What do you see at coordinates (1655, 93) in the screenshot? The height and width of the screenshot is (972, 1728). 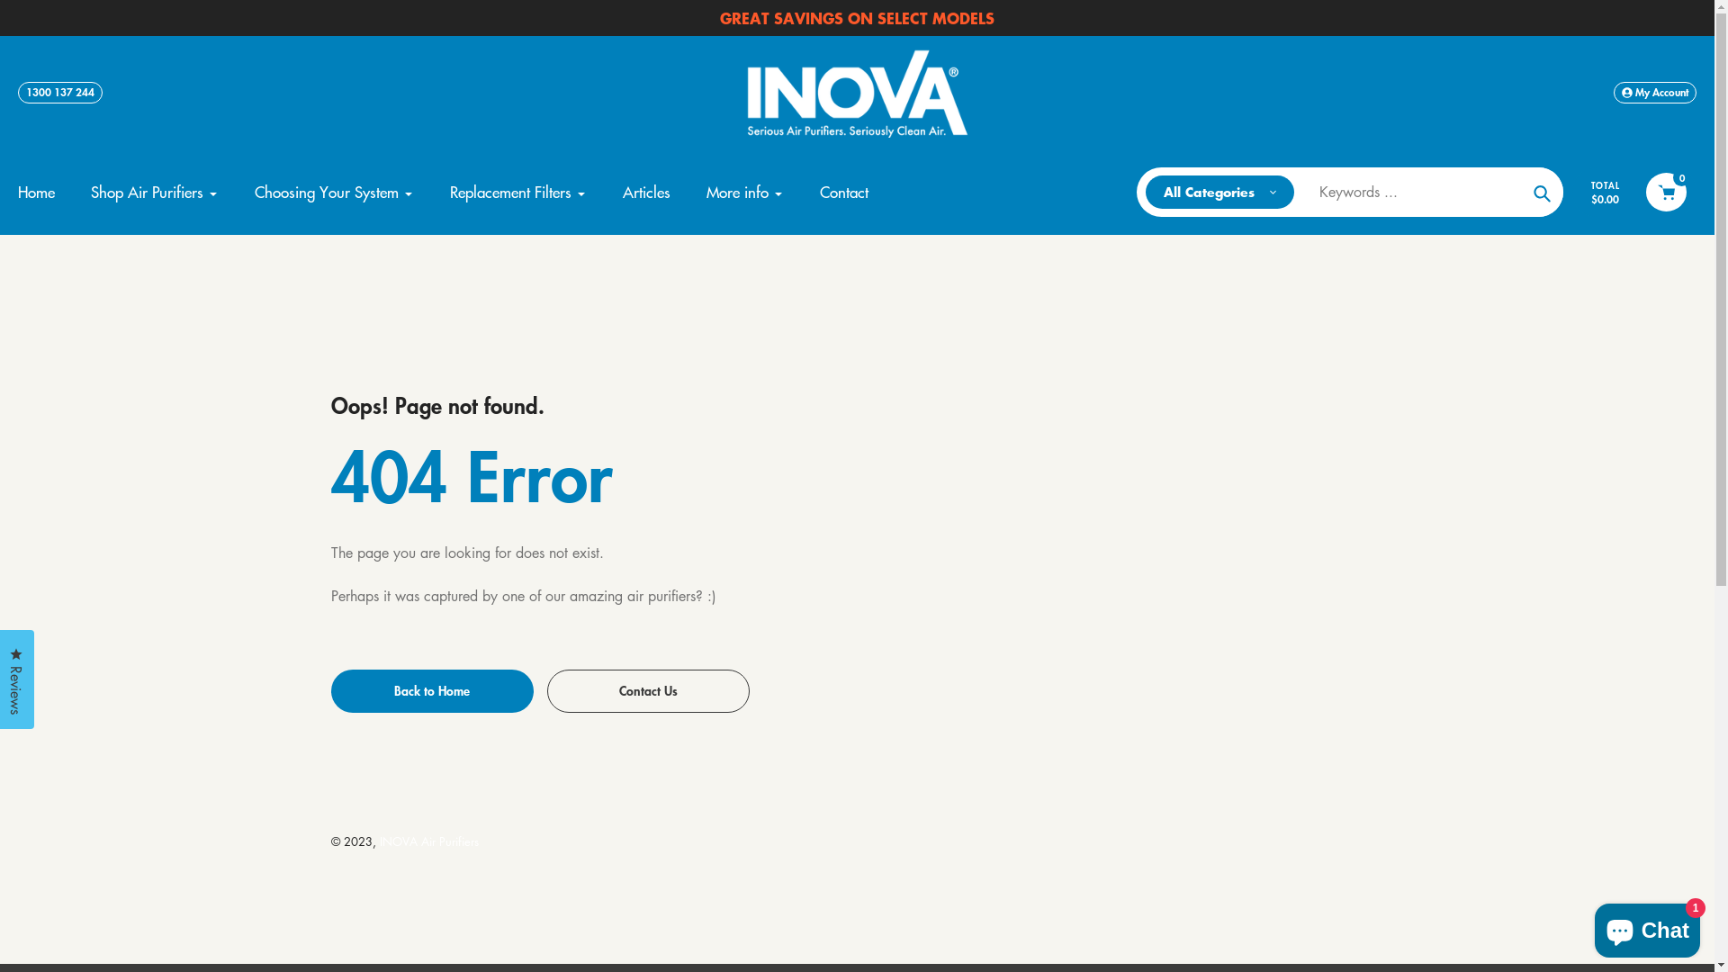 I see `My Account` at bounding box center [1655, 93].